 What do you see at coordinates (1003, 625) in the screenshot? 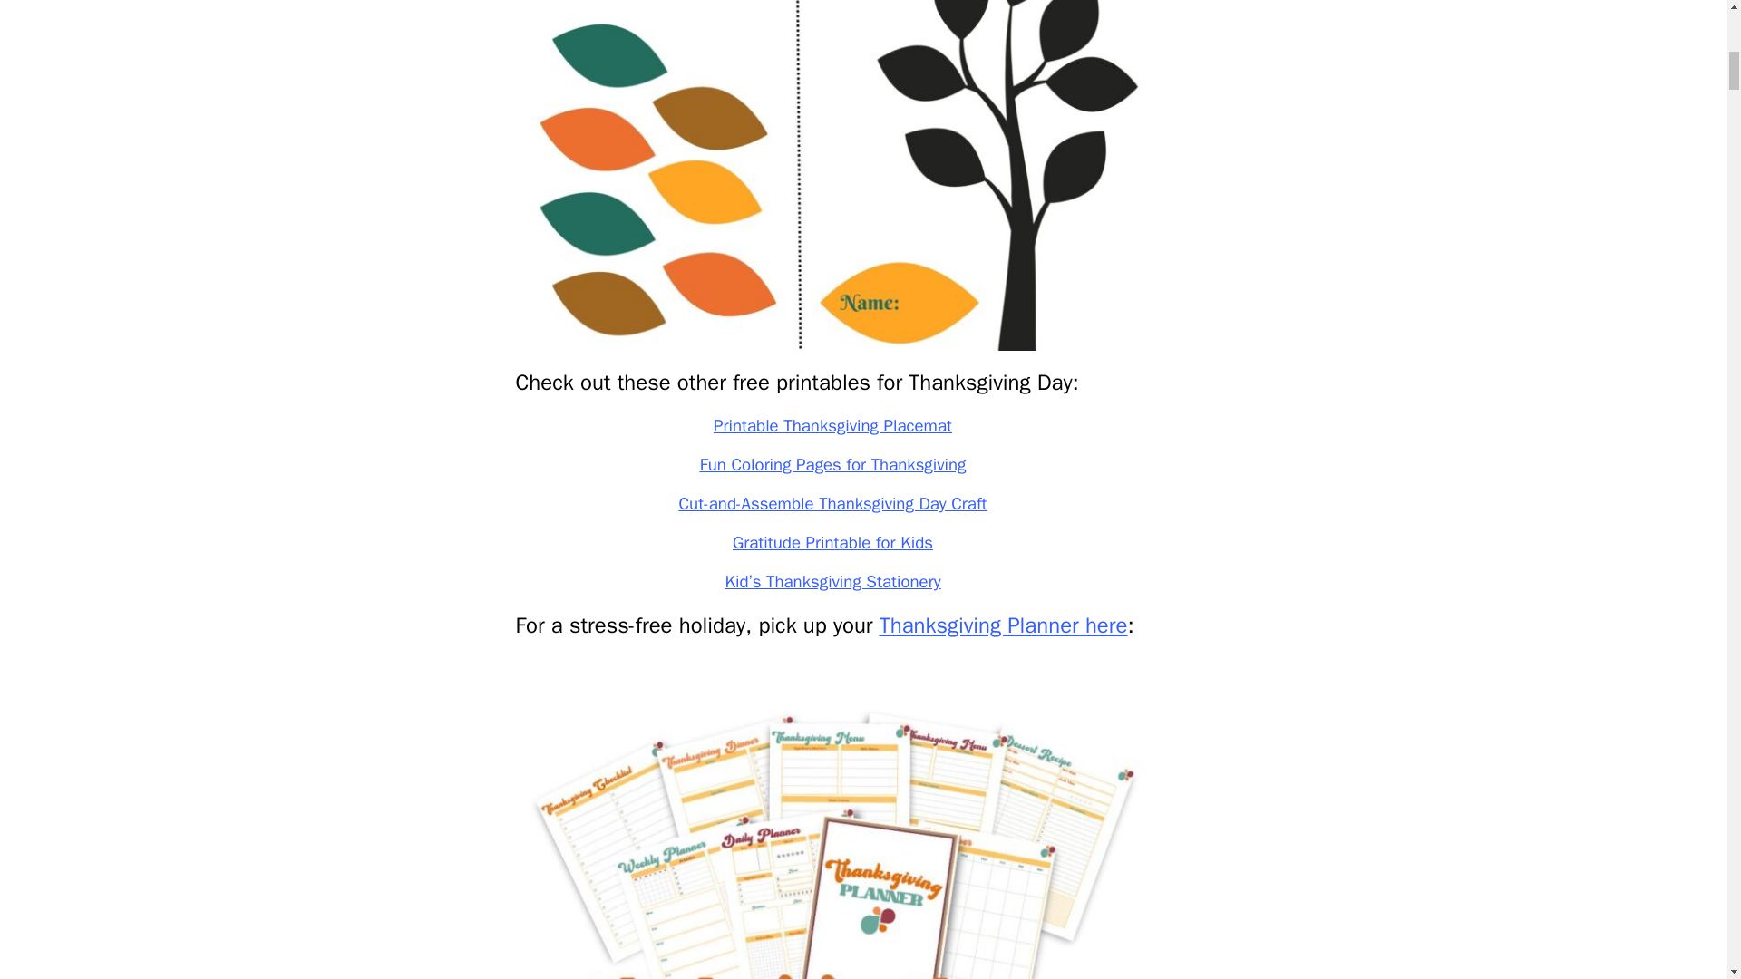
I see `Thanksgiving Planner here` at bounding box center [1003, 625].